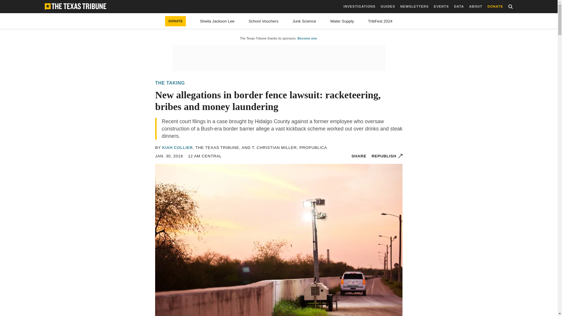 The image size is (562, 316). Describe the element at coordinates (169, 156) in the screenshot. I see `2018-01-30 00:01 CST` at that location.